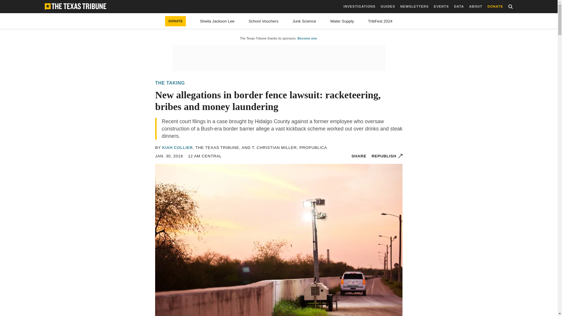 The image size is (562, 316). Describe the element at coordinates (169, 156) in the screenshot. I see `2018-01-30 00:01 CST` at that location.